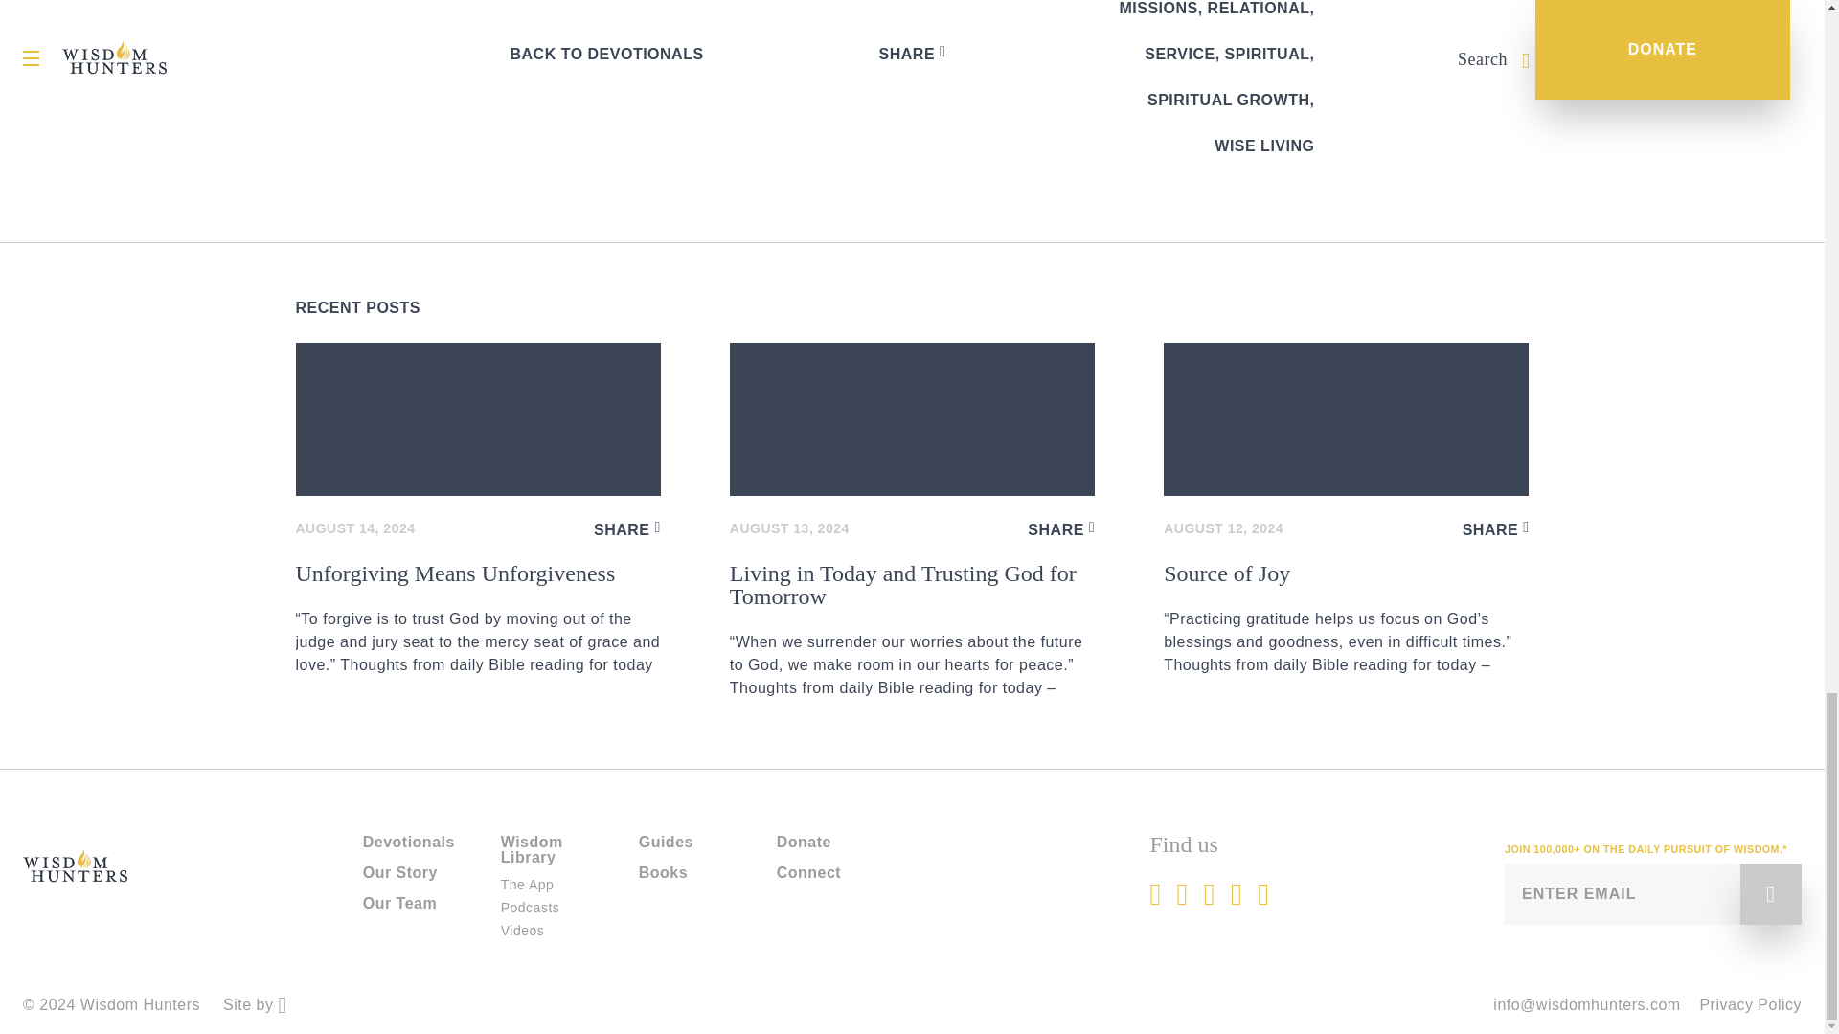  What do you see at coordinates (1259, 10) in the screenshot?
I see `RELATIONAL` at bounding box center [1259, 10].